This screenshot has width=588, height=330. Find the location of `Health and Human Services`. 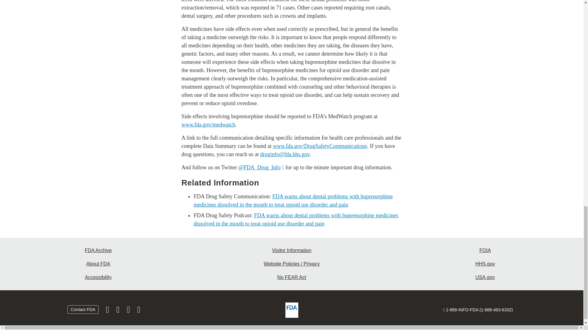

Health and Human Services is located at coordinates (485, 264).